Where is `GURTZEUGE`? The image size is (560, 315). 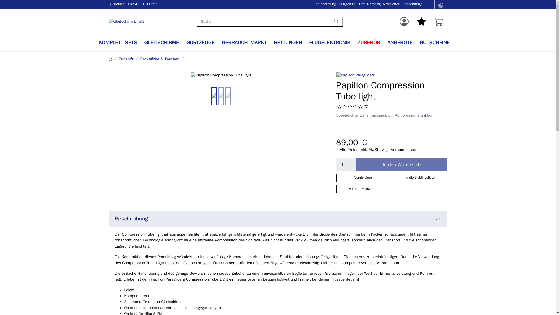
GURTZEUGE is located at coordinates (200, 43).